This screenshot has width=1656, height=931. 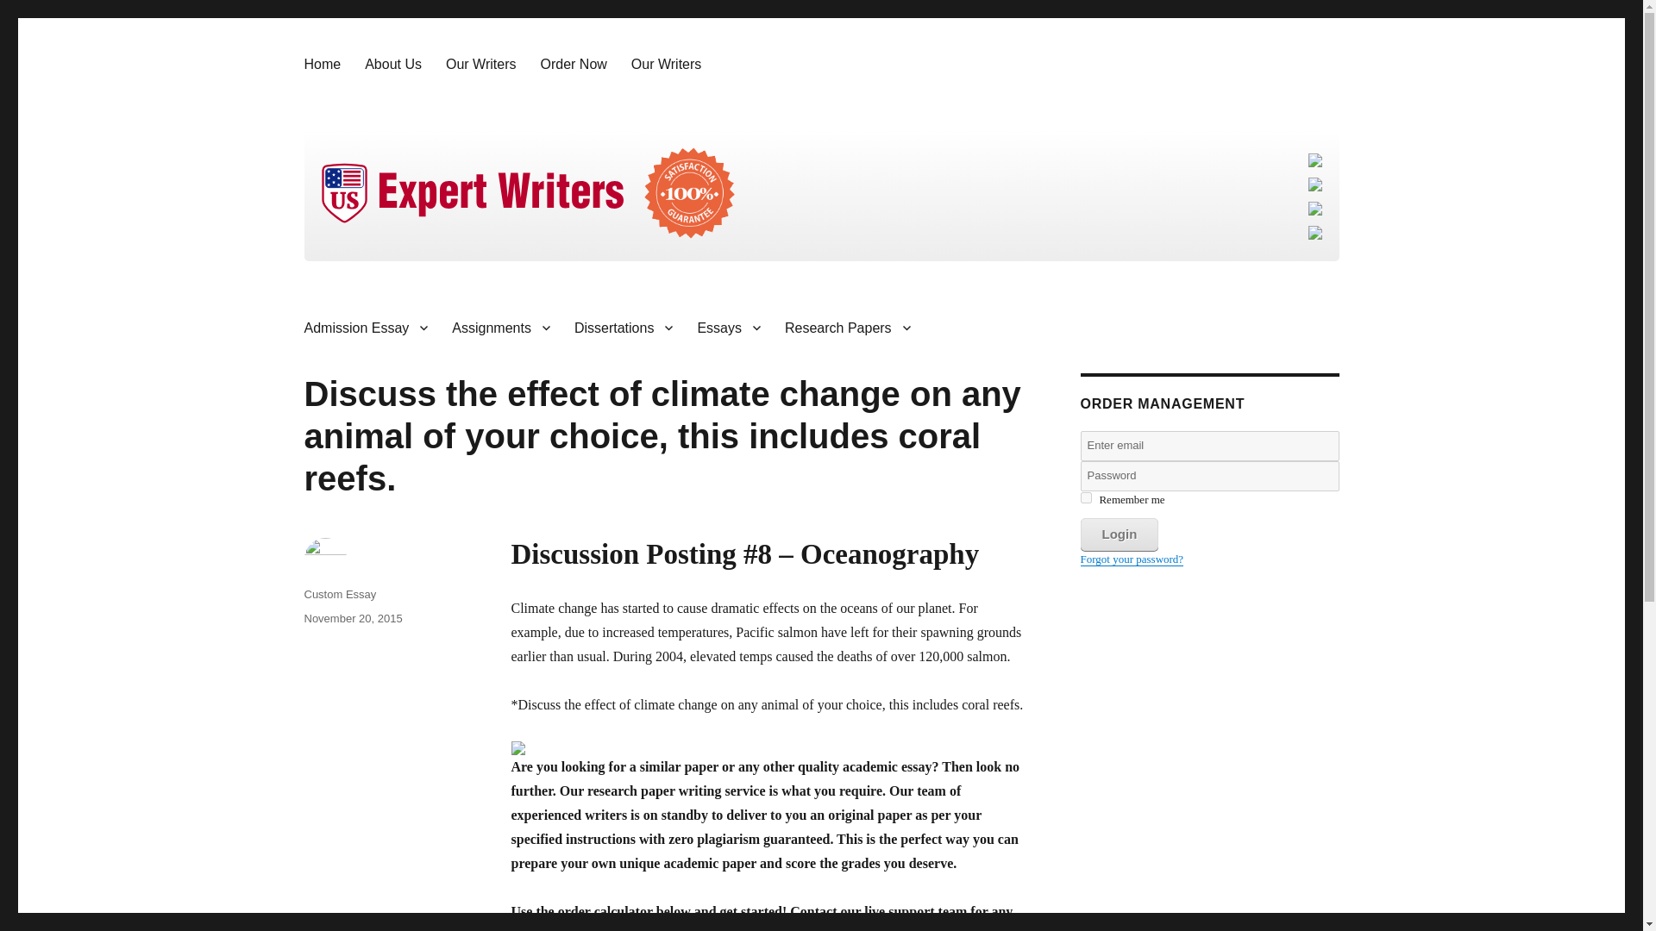 What do you see at coordinates (481, 64) in the screenshot?
I see `Our Writers` at bounding box center [481, 64].